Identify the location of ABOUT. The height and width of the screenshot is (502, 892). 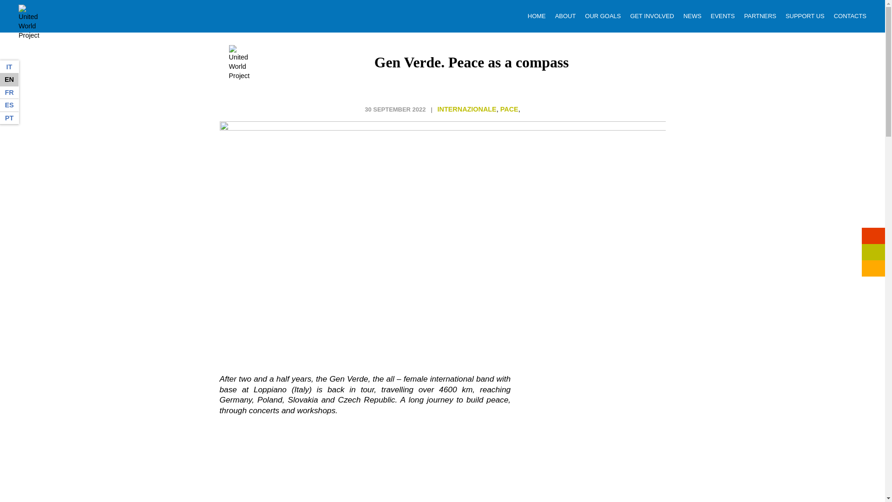
(565, 16).